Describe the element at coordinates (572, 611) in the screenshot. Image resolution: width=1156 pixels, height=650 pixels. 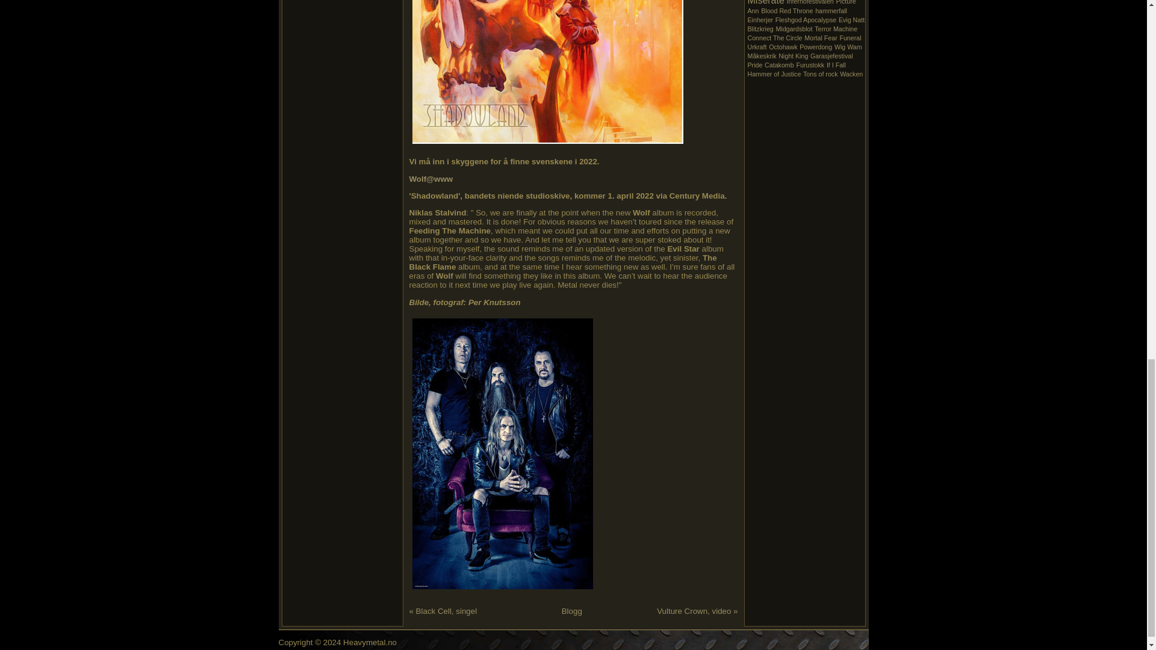
I see `Blogg` at that location.